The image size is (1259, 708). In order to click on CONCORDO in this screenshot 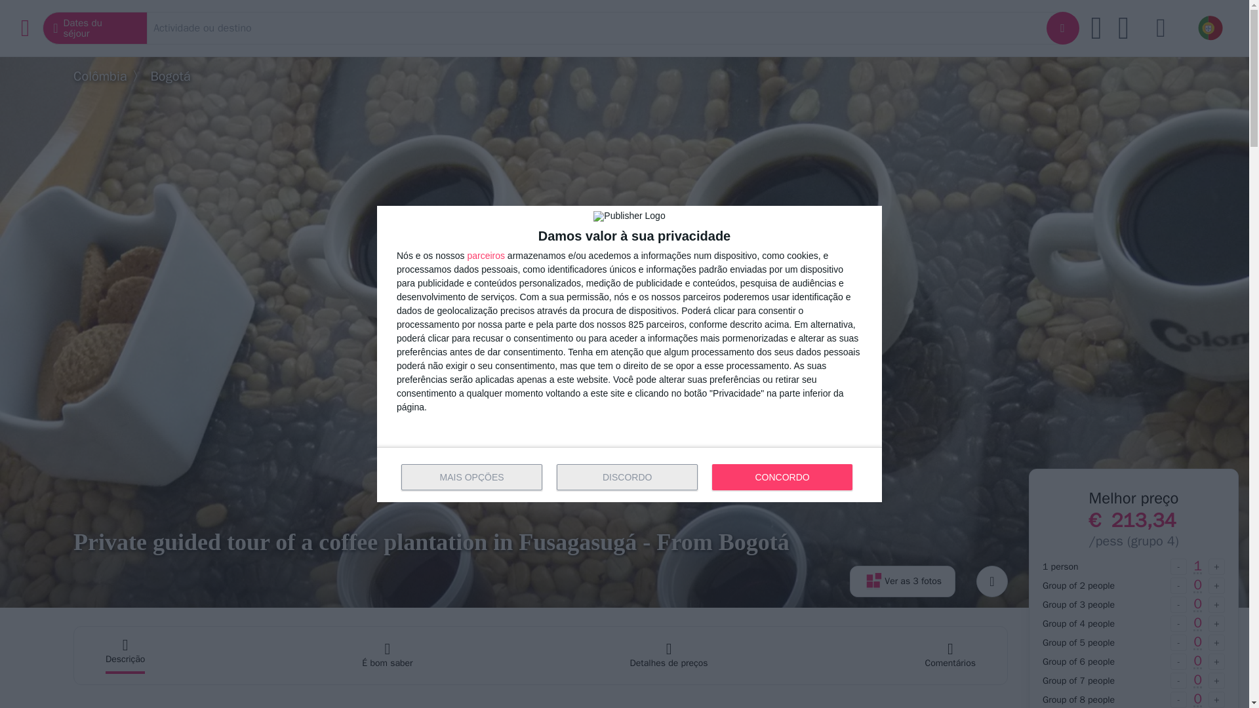, I will do `click(782, 477)`.